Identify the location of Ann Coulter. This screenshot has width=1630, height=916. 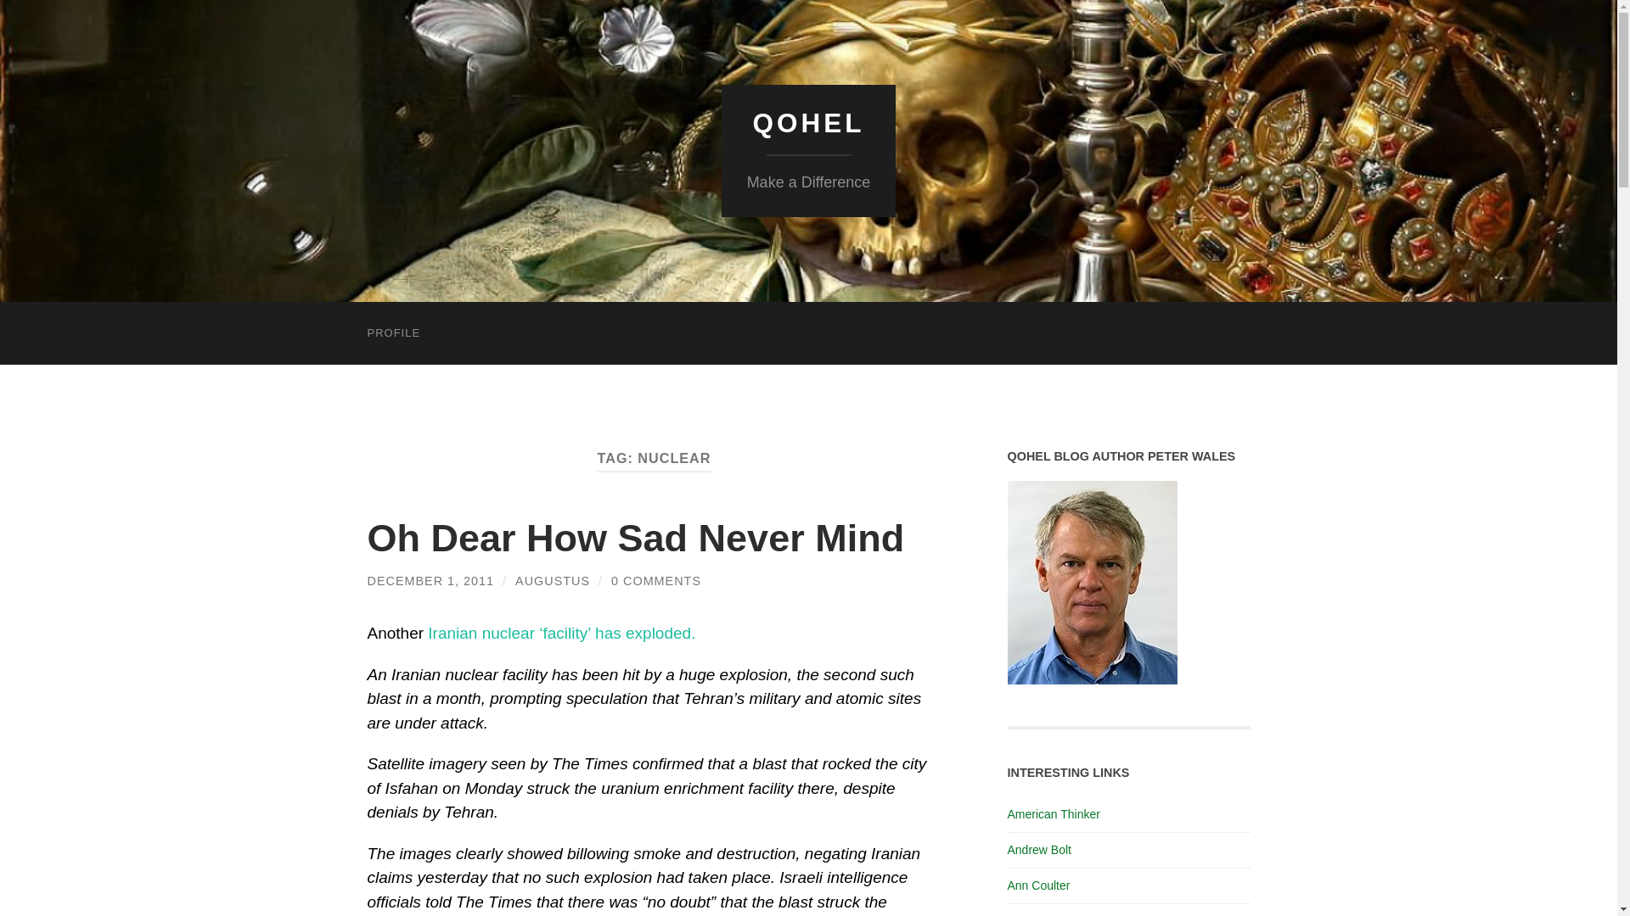
(1037, 885).